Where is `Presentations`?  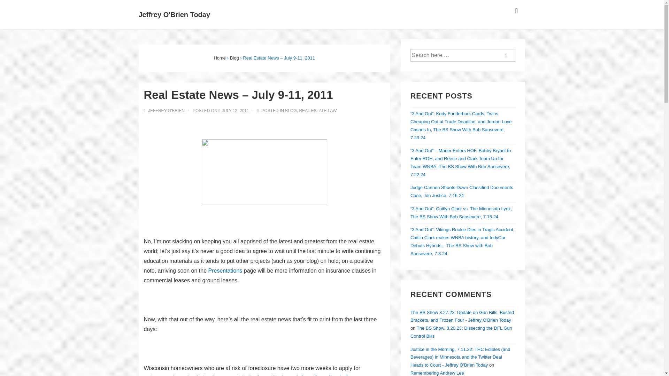 Presentations is located at coordinates (225, 271).